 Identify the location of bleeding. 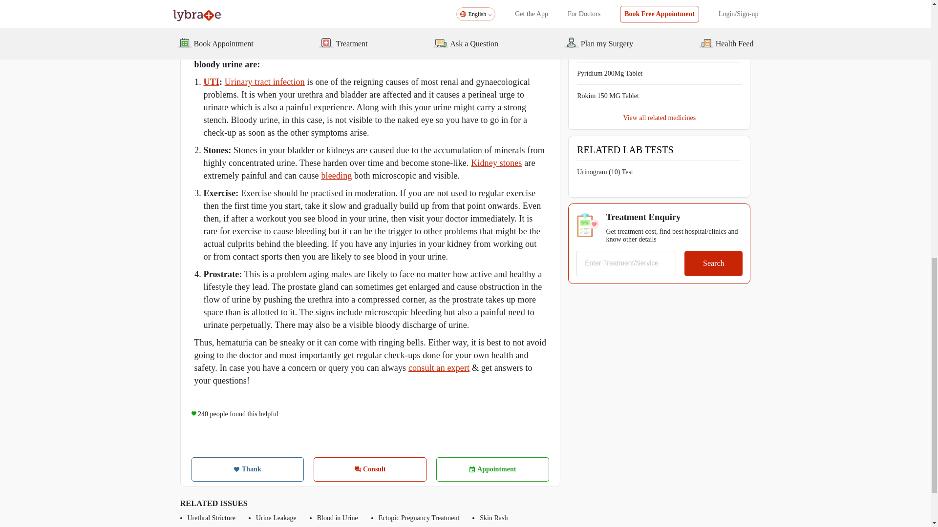
(336, 176).